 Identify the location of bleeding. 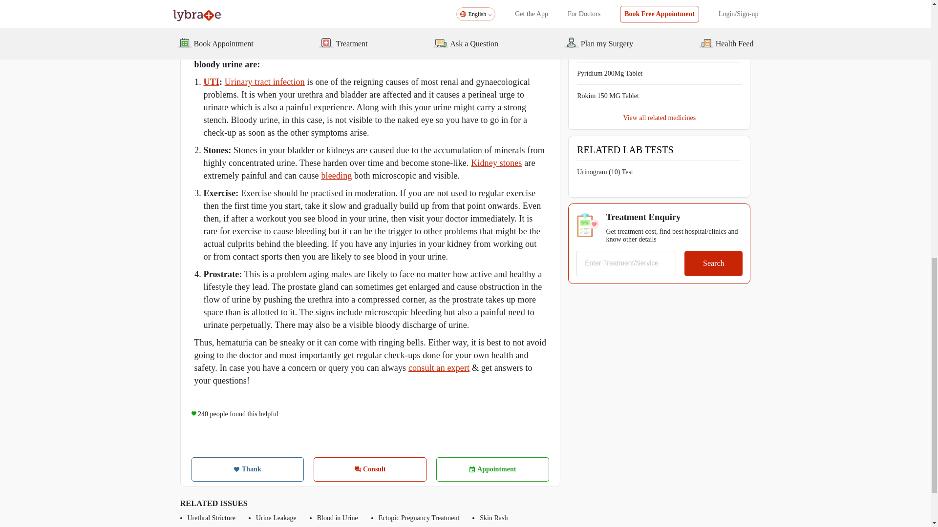
(336, 176).